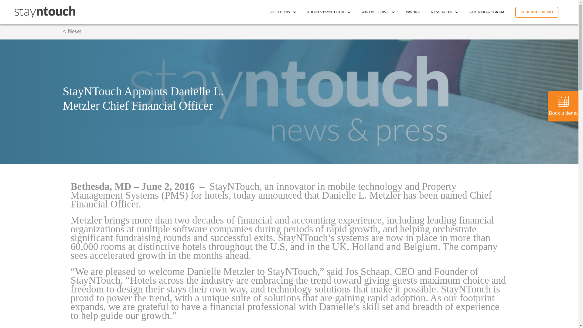 Image resolution: width=583 pixels, height=328 pixels. What do you see at coordinates (283, 12) in the screenshot?
I see `SOLUTIONS` at bounding box center [283, 12].